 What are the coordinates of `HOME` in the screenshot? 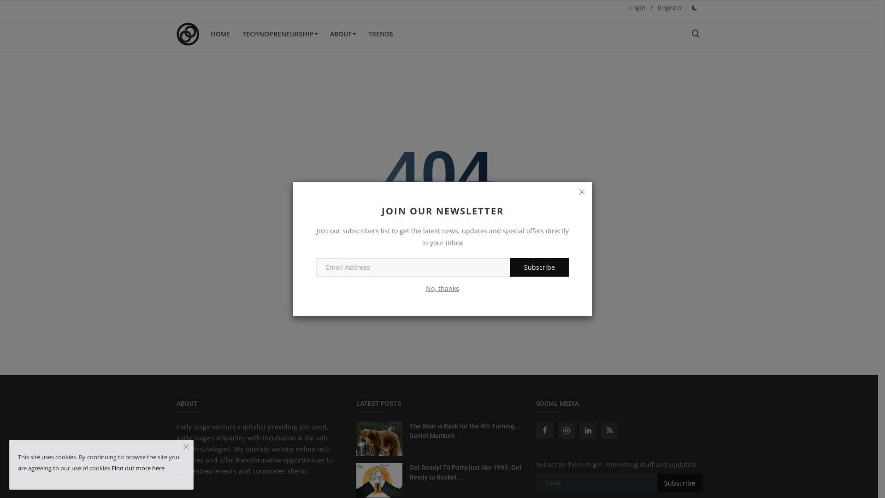 It's located at (220, 34).